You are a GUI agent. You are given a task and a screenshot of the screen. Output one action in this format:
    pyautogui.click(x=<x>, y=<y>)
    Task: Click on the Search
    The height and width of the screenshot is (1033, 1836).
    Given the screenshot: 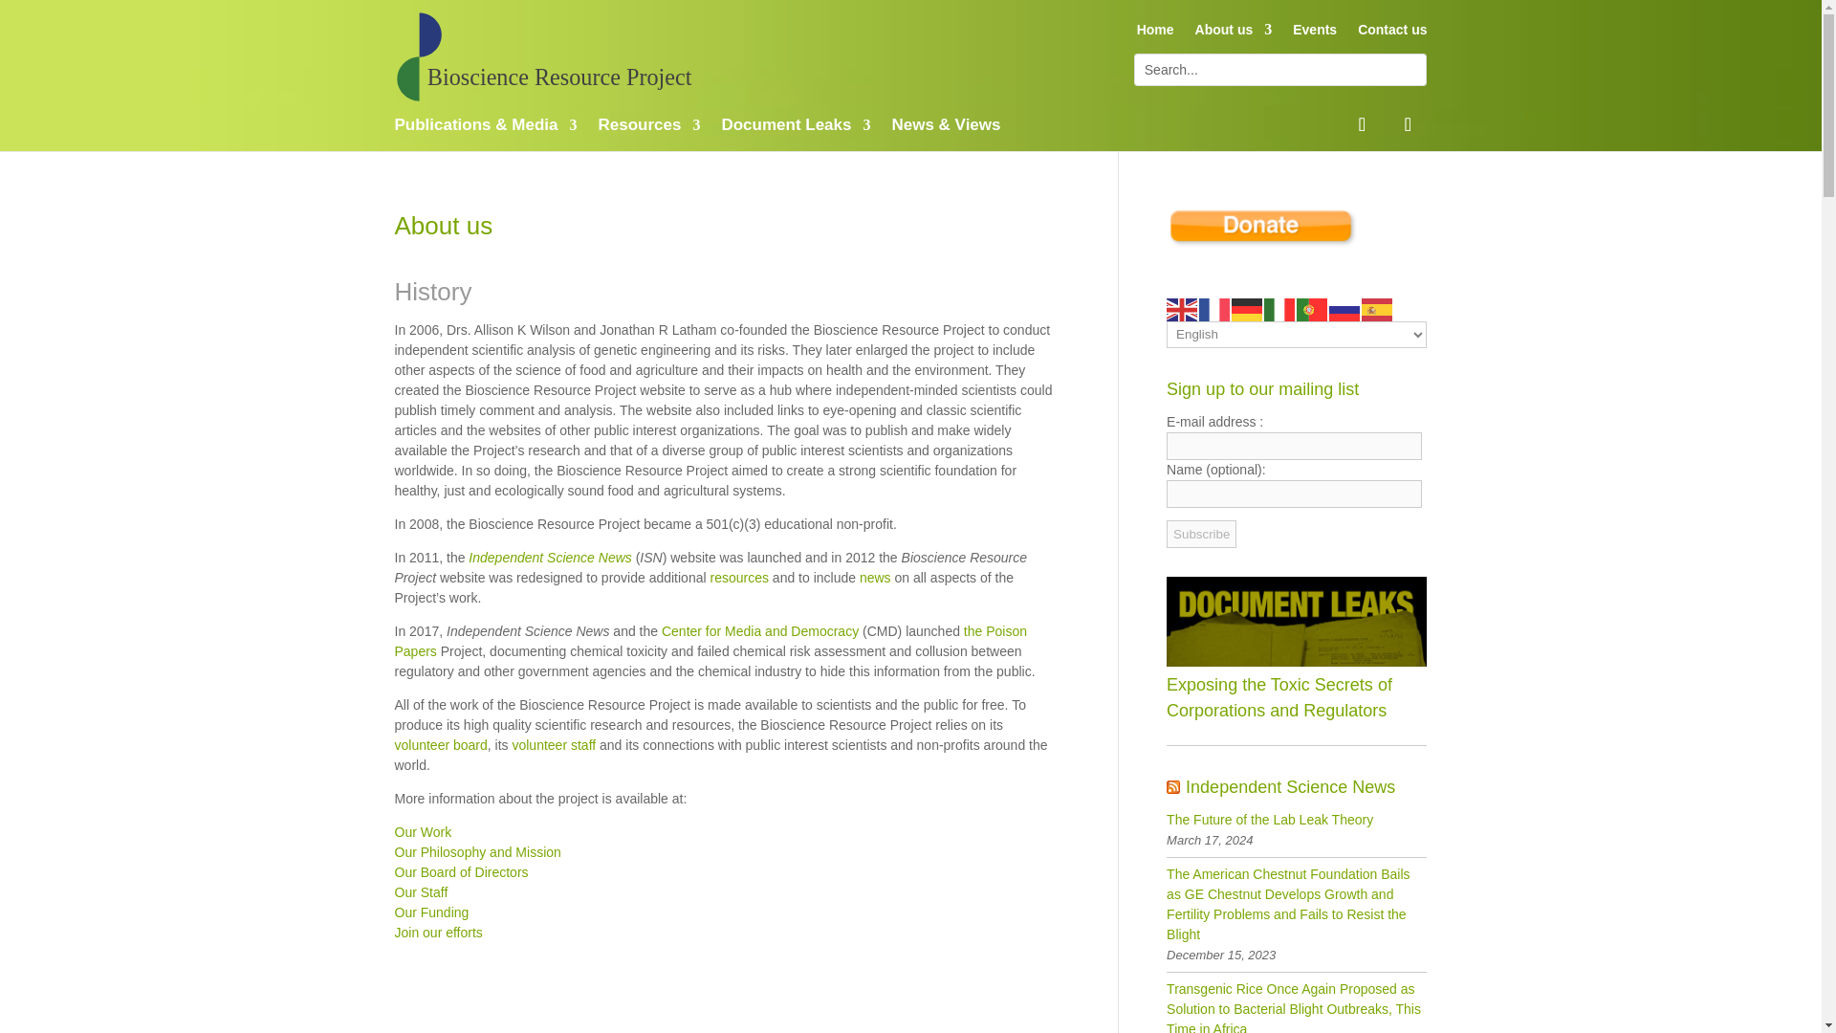 What is the action you would take?
    pyautogui.click(x=29, y=15)
    